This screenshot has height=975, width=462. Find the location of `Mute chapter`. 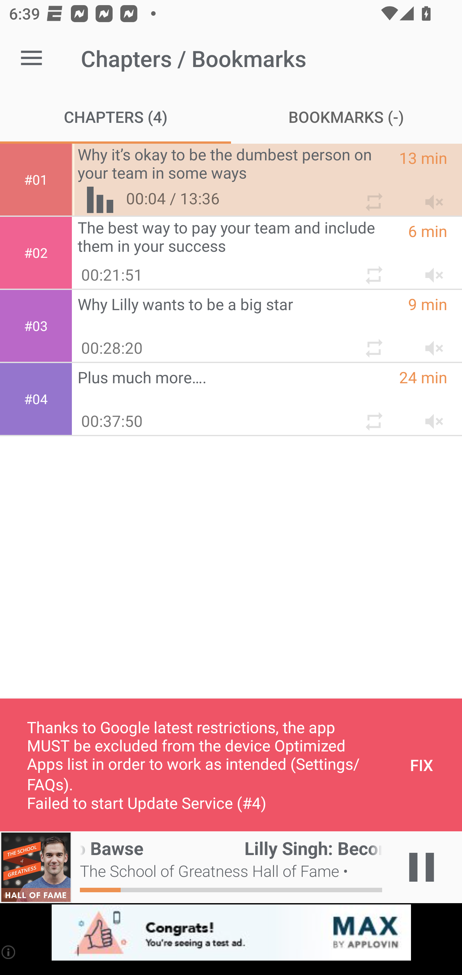

Mute chapter is located at coordinates (431, 270).